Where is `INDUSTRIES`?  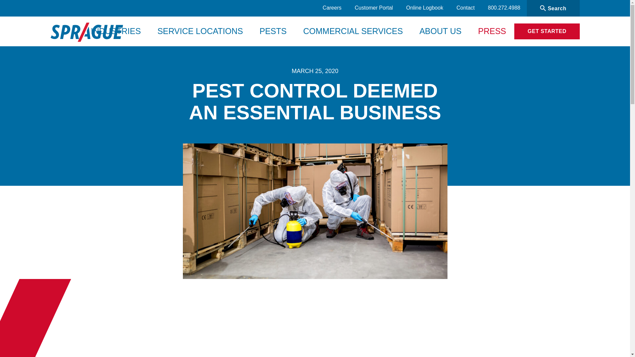 INDUSTRIES is located at coordinates (115, 31).